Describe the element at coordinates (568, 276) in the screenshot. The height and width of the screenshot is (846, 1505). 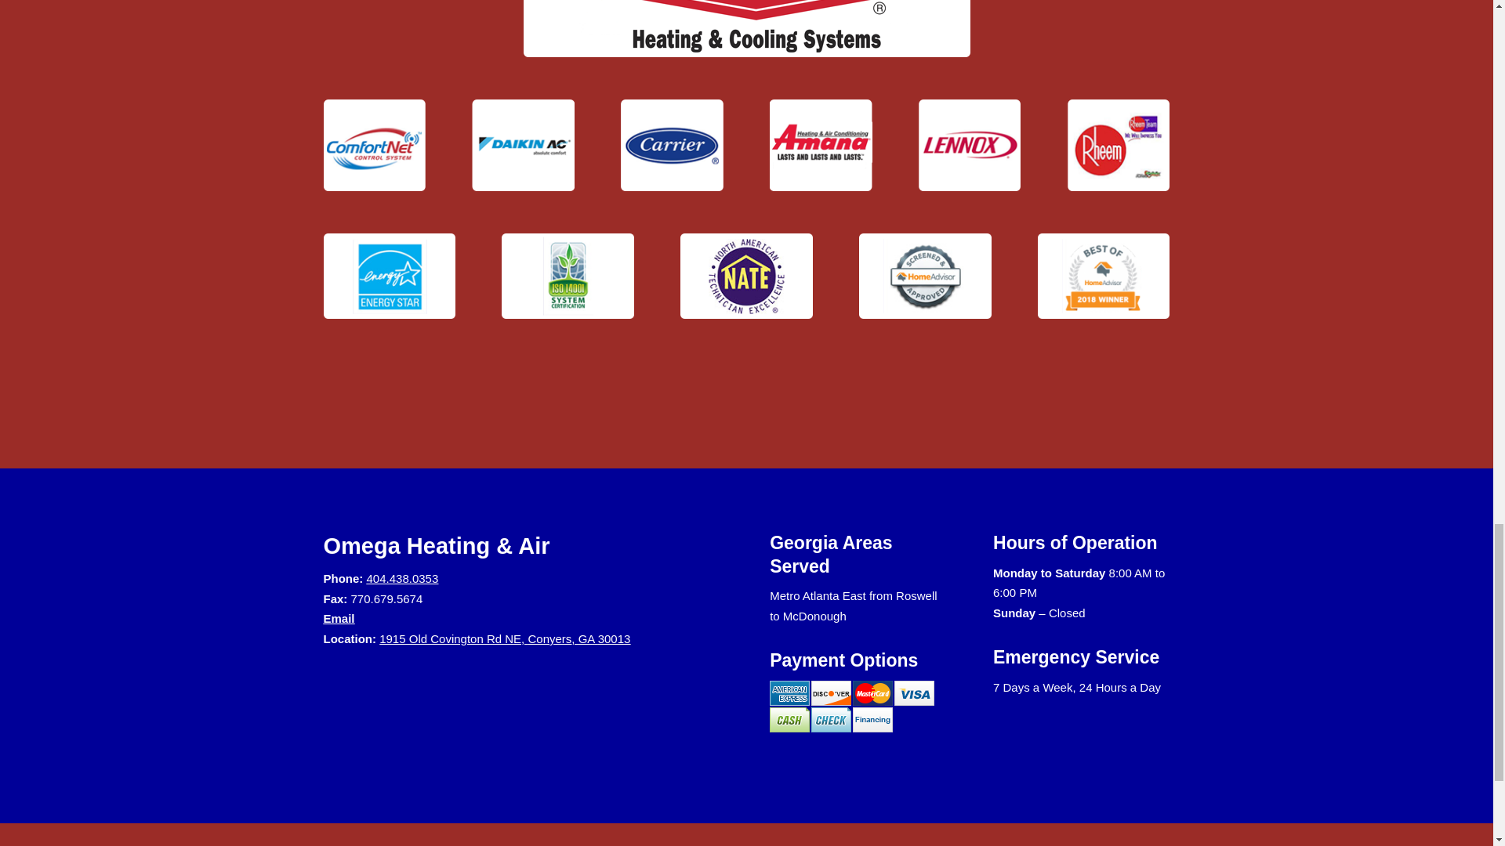
I see `ISO 14001 System Certification` at that location.